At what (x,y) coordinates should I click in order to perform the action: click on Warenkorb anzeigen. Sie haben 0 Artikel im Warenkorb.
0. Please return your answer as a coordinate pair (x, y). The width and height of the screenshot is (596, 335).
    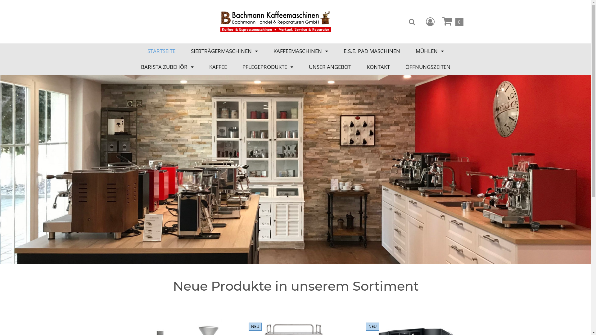
    Looking at the image, I should click on (453, 22).